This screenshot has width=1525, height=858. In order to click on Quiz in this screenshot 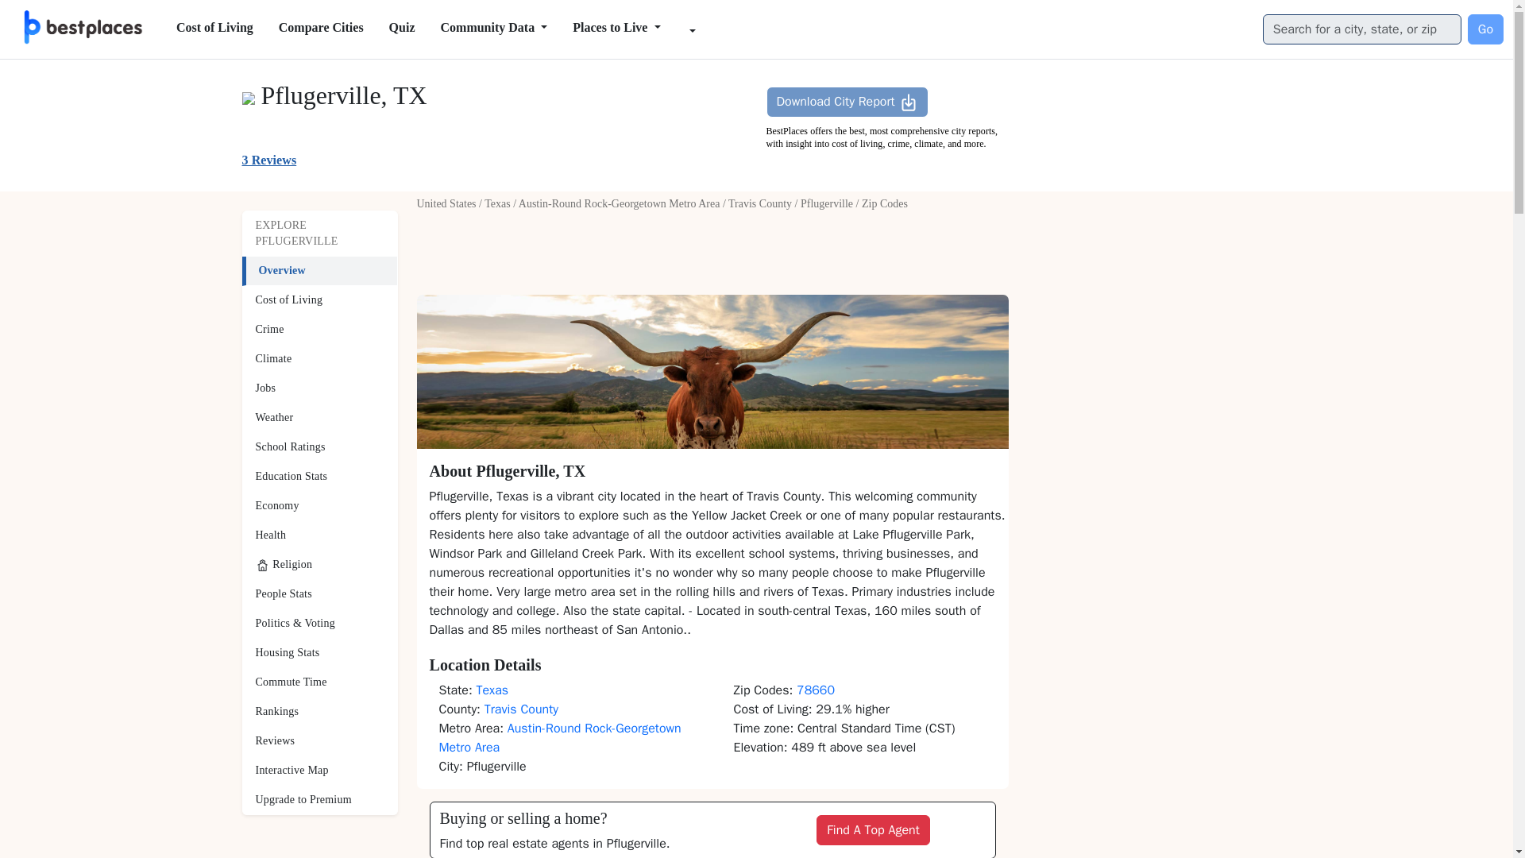, I will do `click(402, 28)`.